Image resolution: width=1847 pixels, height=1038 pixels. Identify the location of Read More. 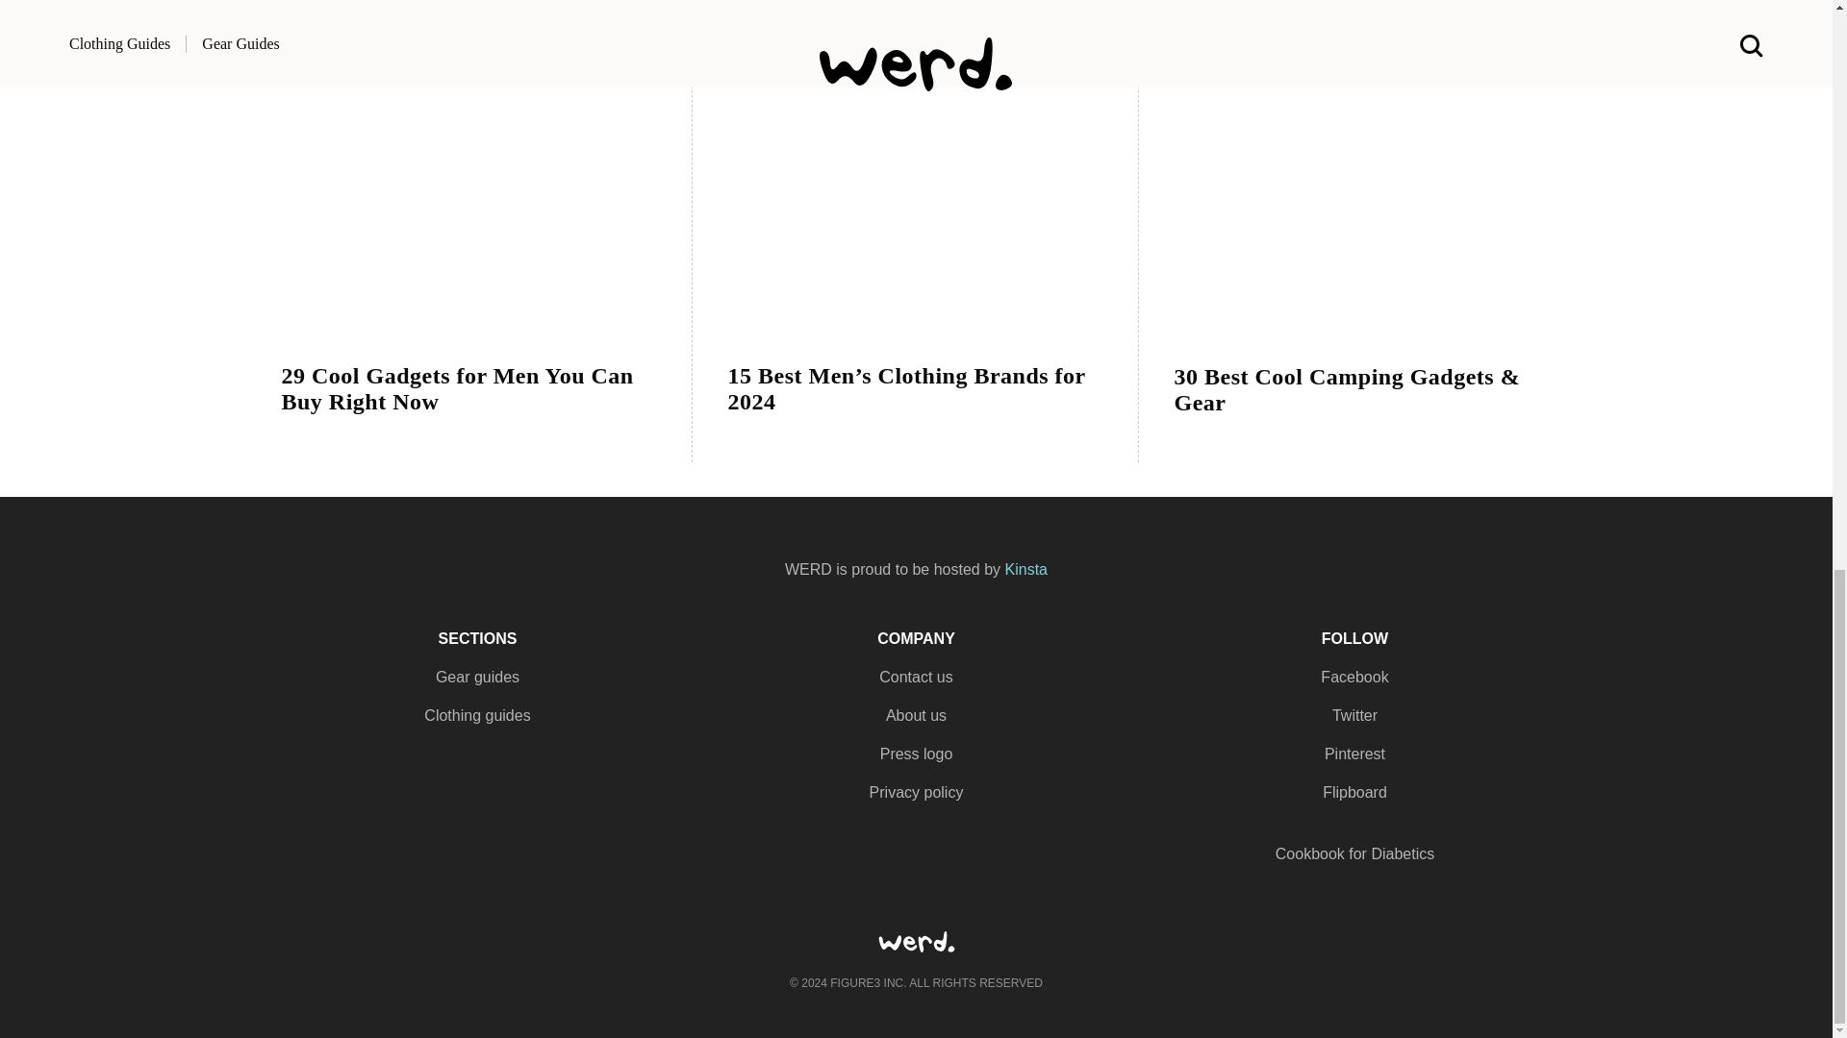
(916, 189).